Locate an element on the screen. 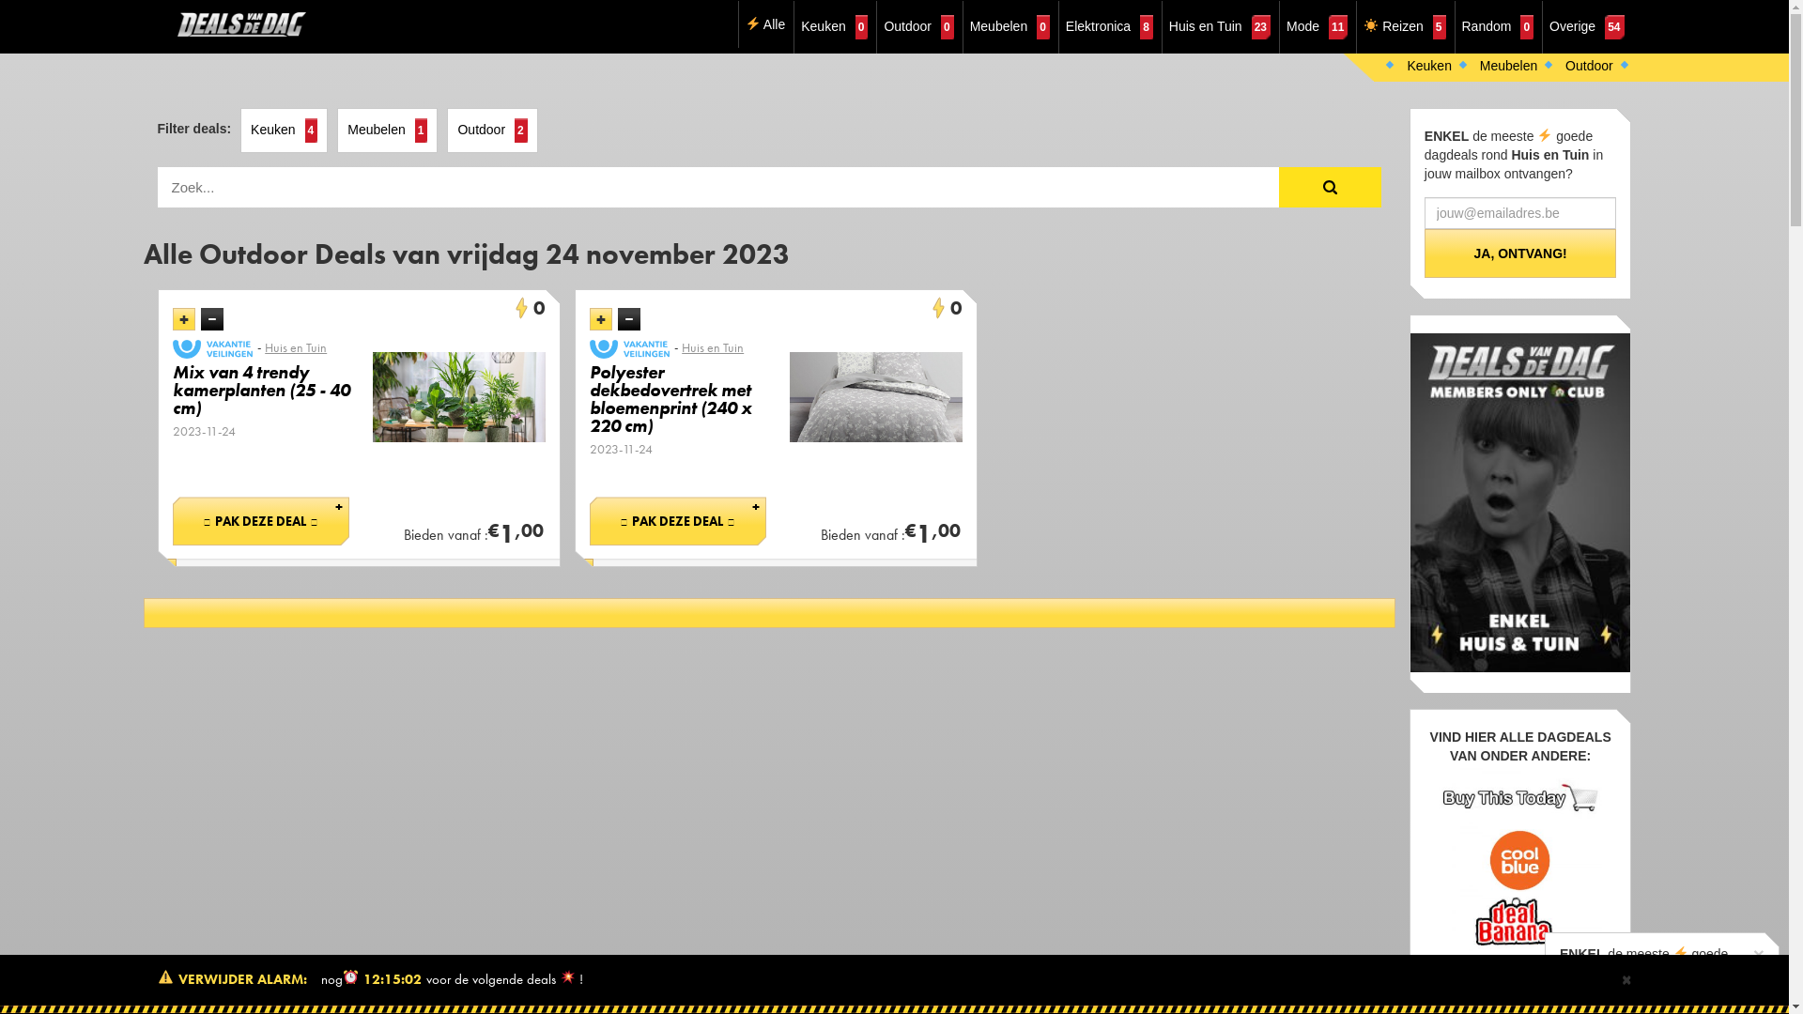 The image size is (1803, 1014). Alle is located at coordinates (765, 24).